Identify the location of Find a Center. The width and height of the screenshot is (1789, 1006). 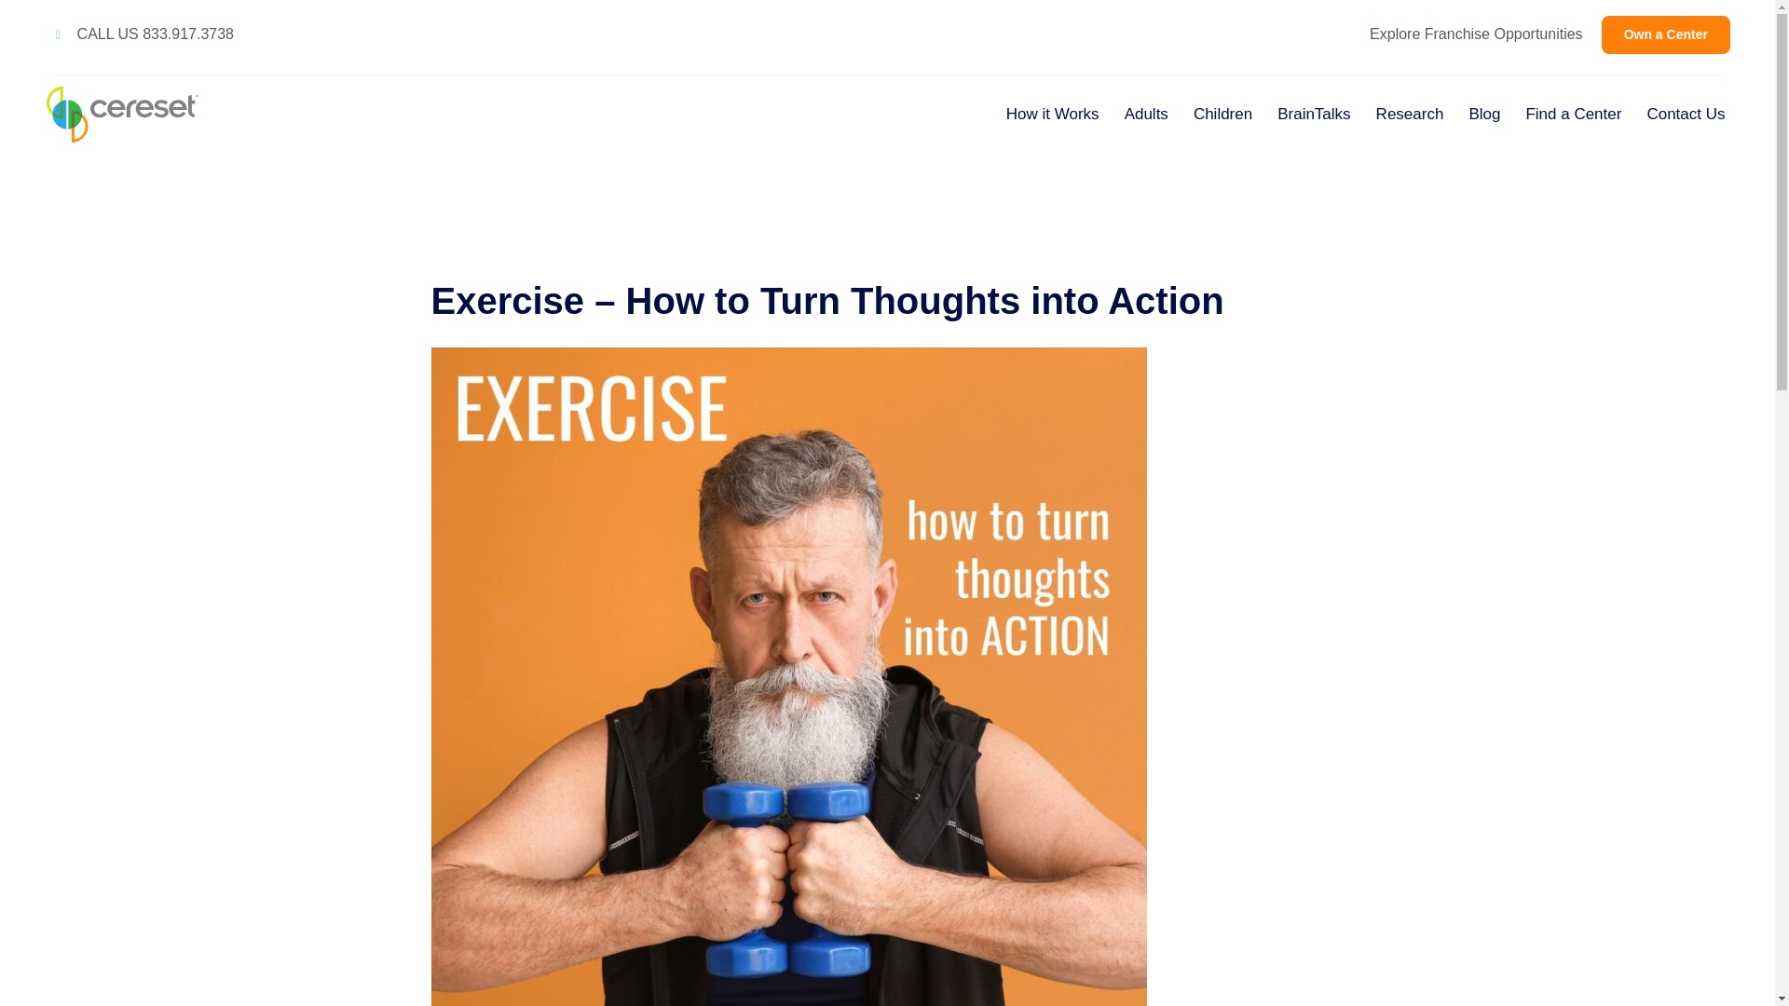
(1573, 114).